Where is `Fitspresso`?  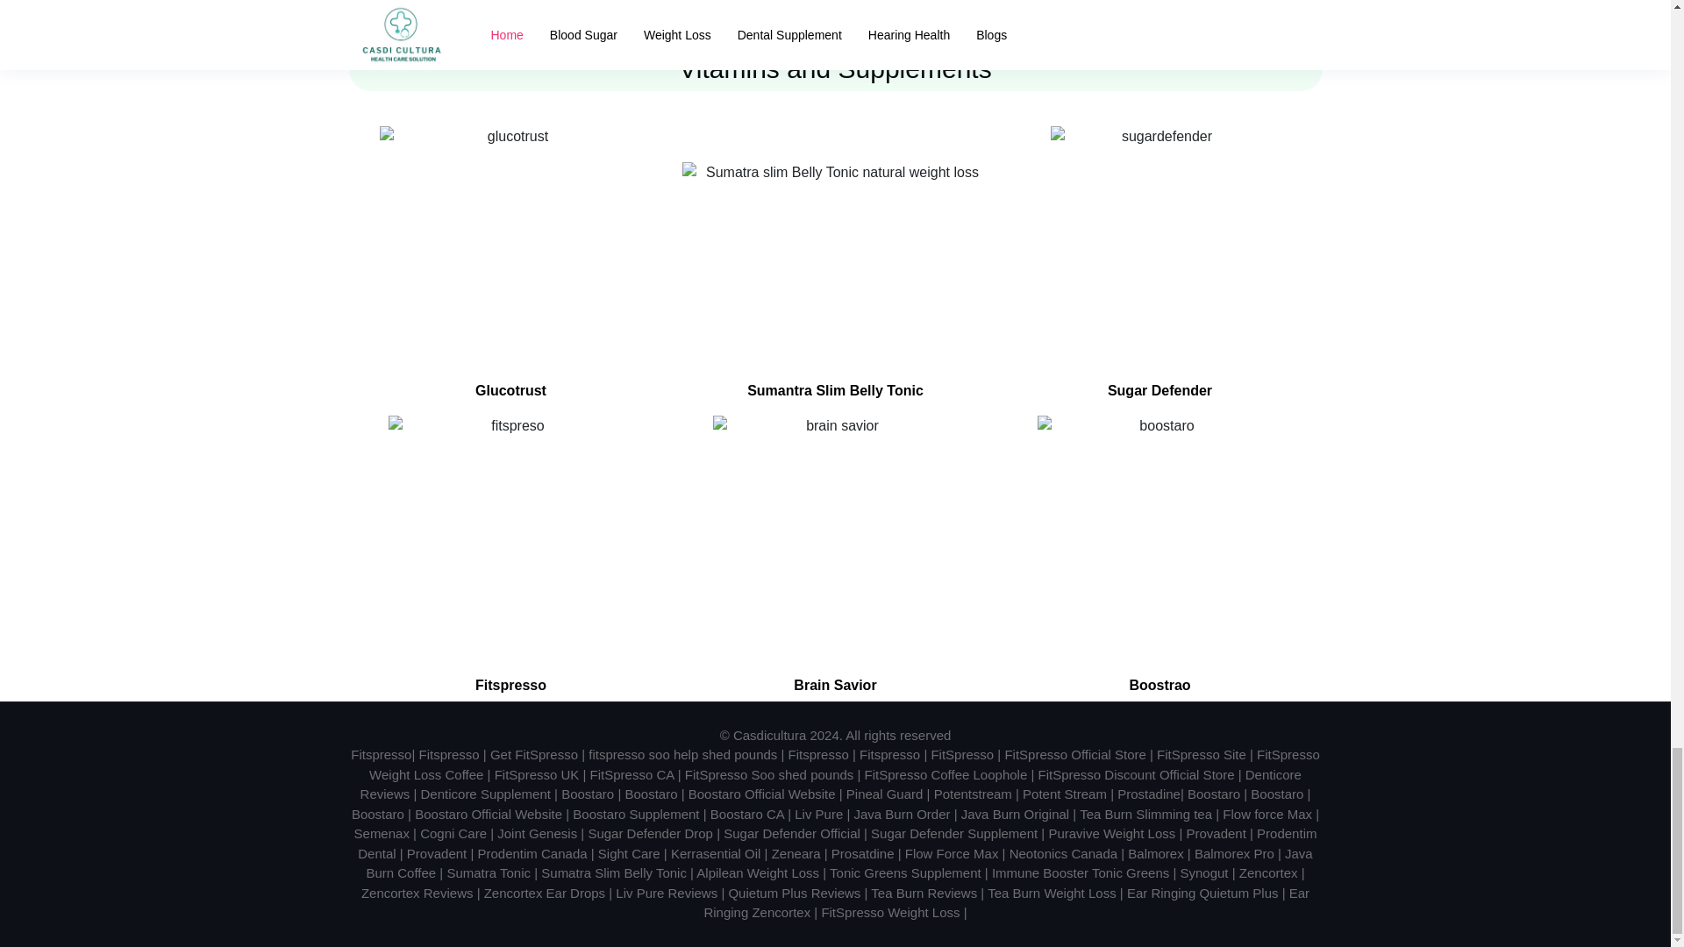
Fitspresso is located at coordinates (889, 754).